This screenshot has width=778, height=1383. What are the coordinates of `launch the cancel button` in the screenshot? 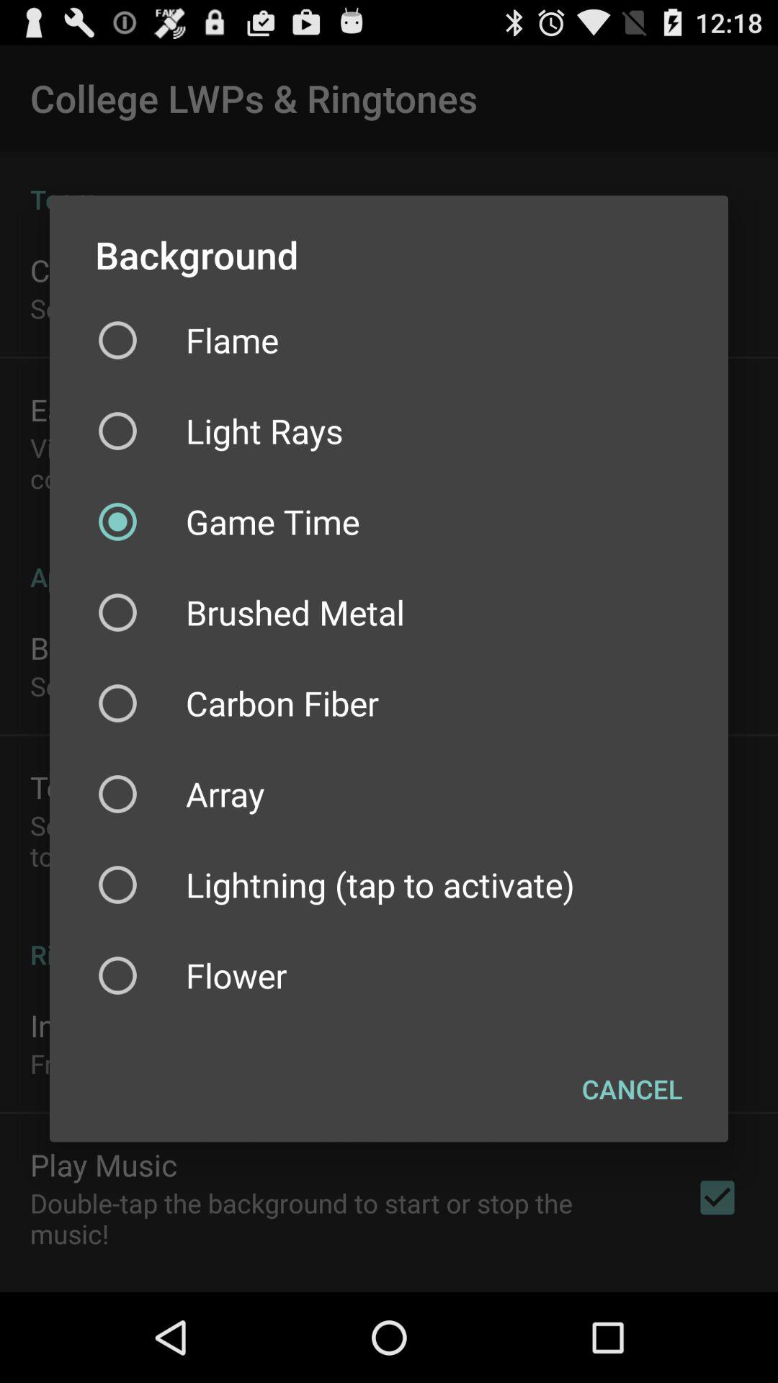 It's located at (632, 1089).